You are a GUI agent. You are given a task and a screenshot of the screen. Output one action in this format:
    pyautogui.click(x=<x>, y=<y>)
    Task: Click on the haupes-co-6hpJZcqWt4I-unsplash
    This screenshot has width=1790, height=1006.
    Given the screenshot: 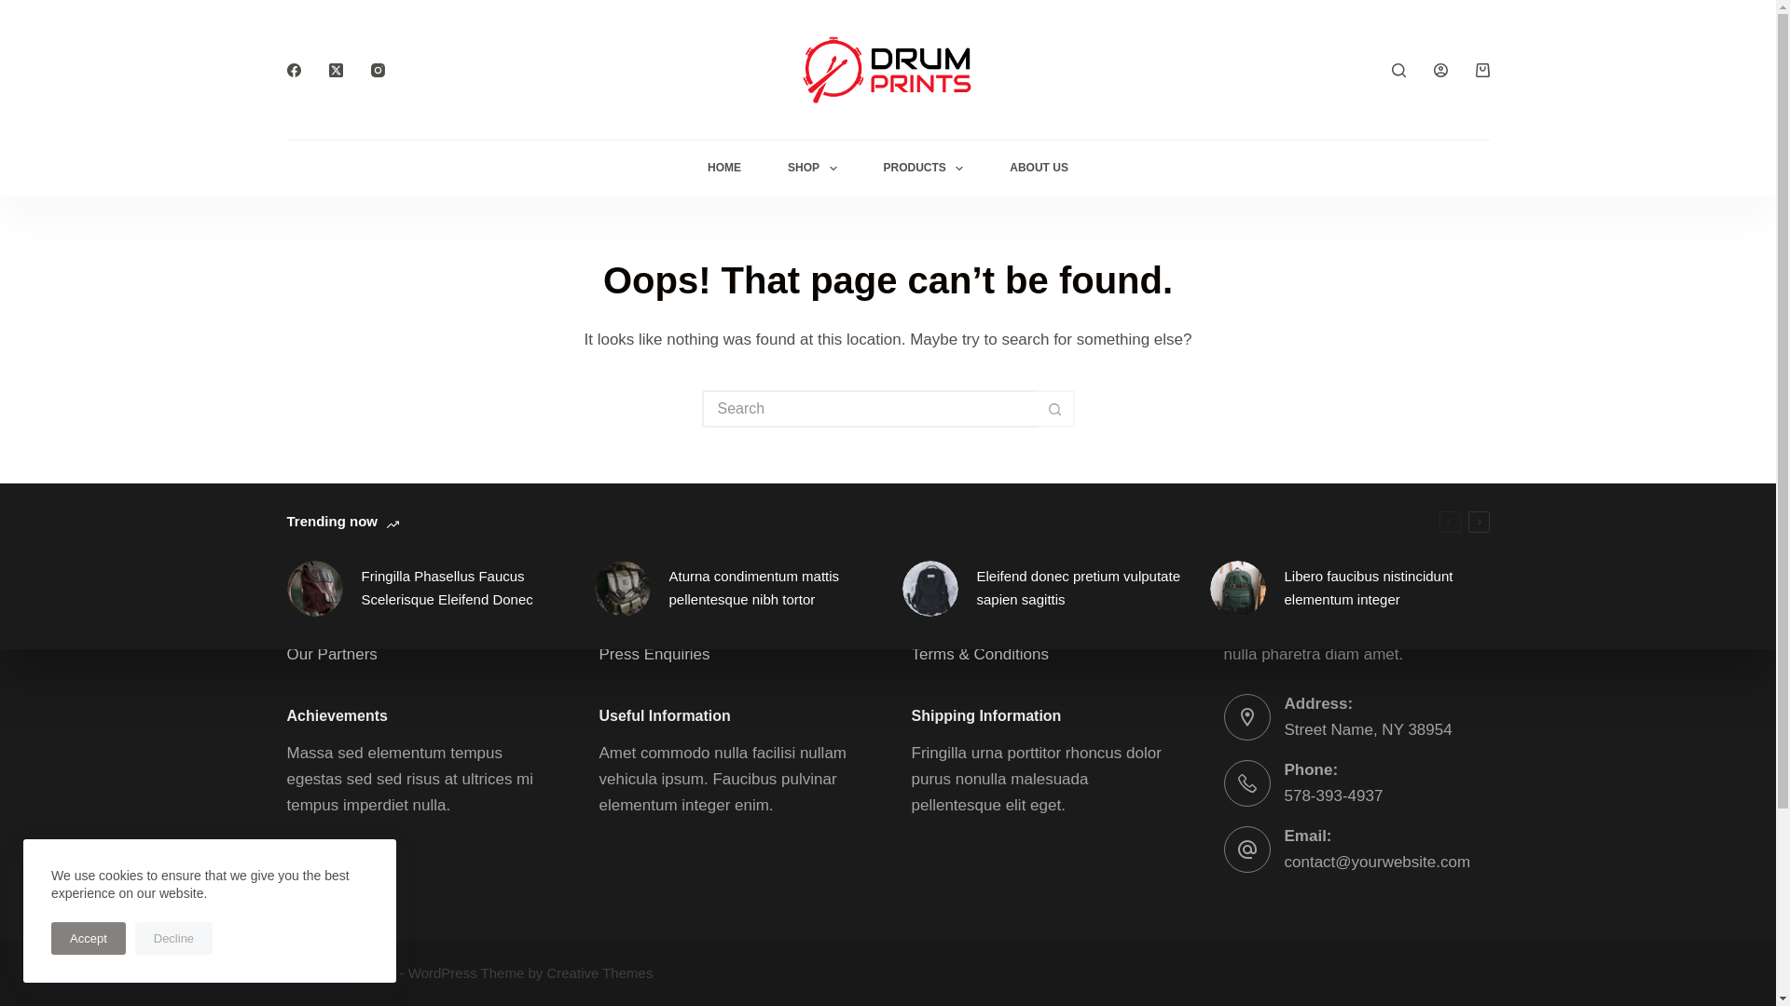 What is the action you would take?
    pyautogui.click(x=1237, y=589)
    